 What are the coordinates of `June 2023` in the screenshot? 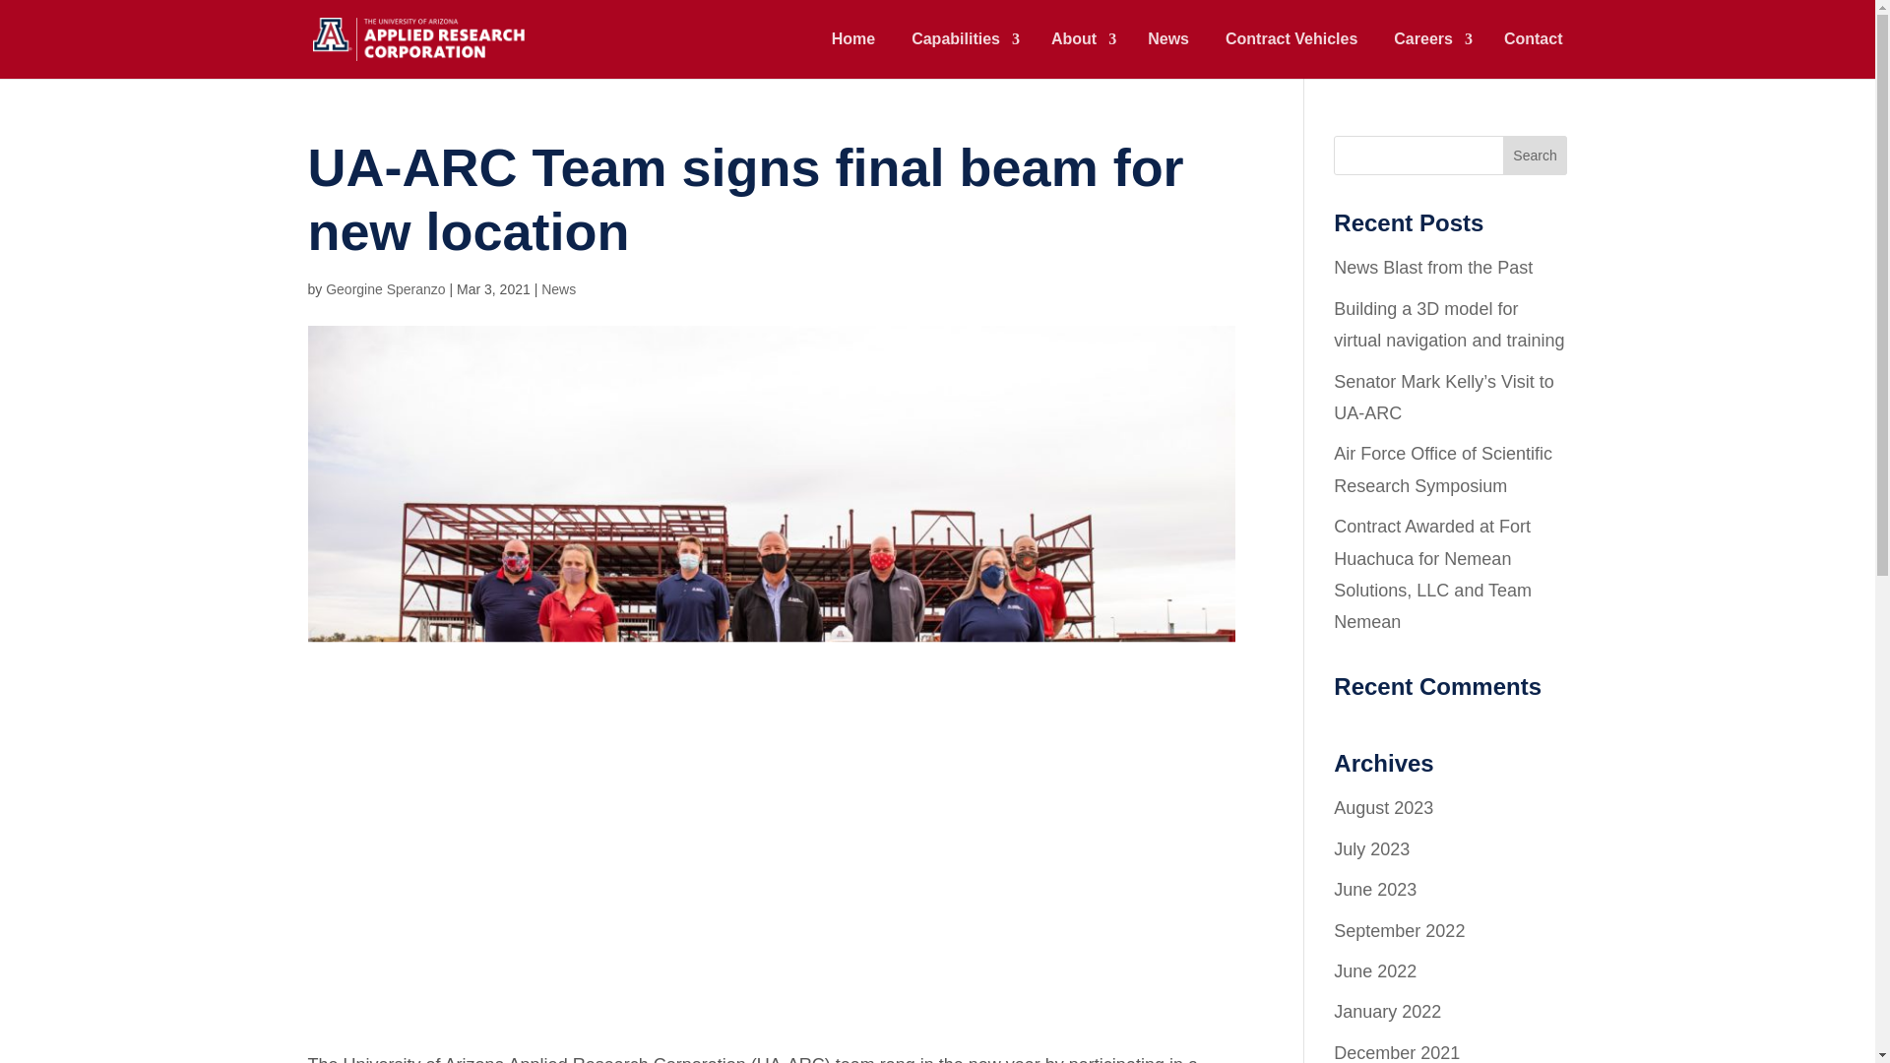 It's located at (1374, 890).